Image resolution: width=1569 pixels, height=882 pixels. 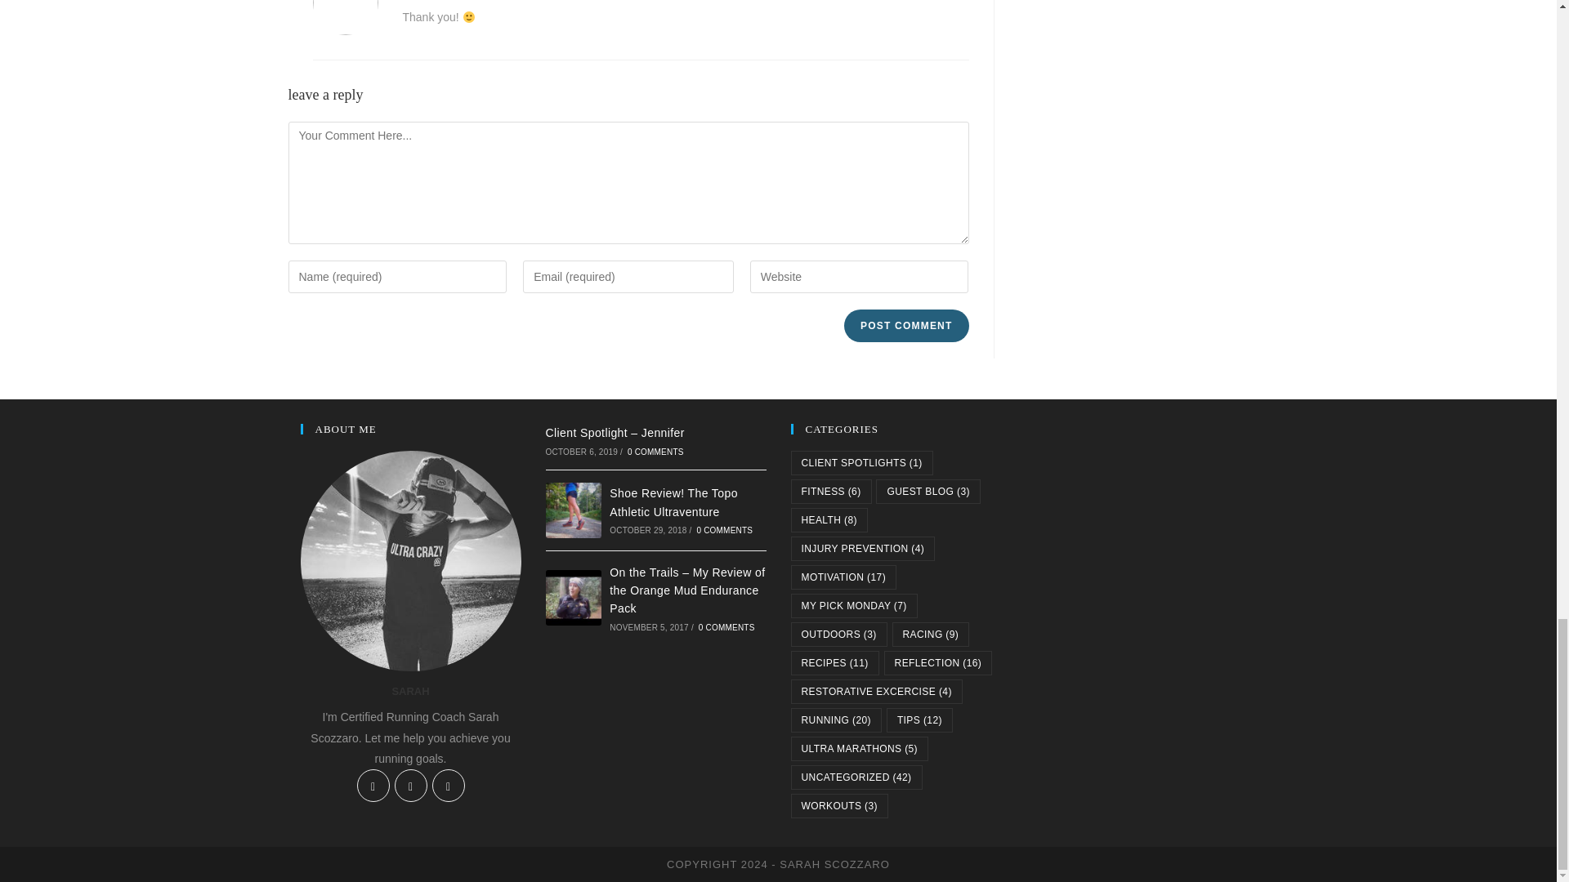 What do you see at coordinates (905, 326) in the screenshot?
I see `Post Comment` at bounding box center [905, 326].